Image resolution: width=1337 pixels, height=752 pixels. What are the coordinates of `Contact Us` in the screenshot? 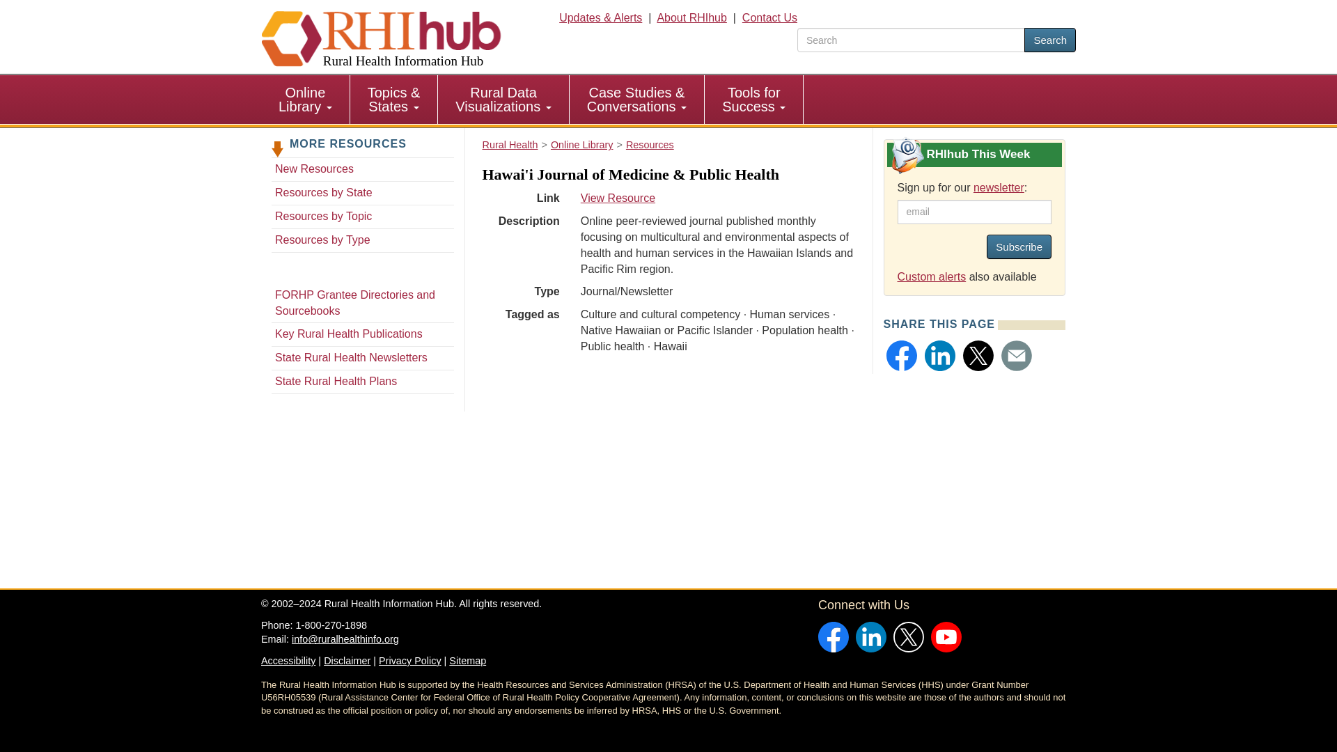 It's located at (769, 17).